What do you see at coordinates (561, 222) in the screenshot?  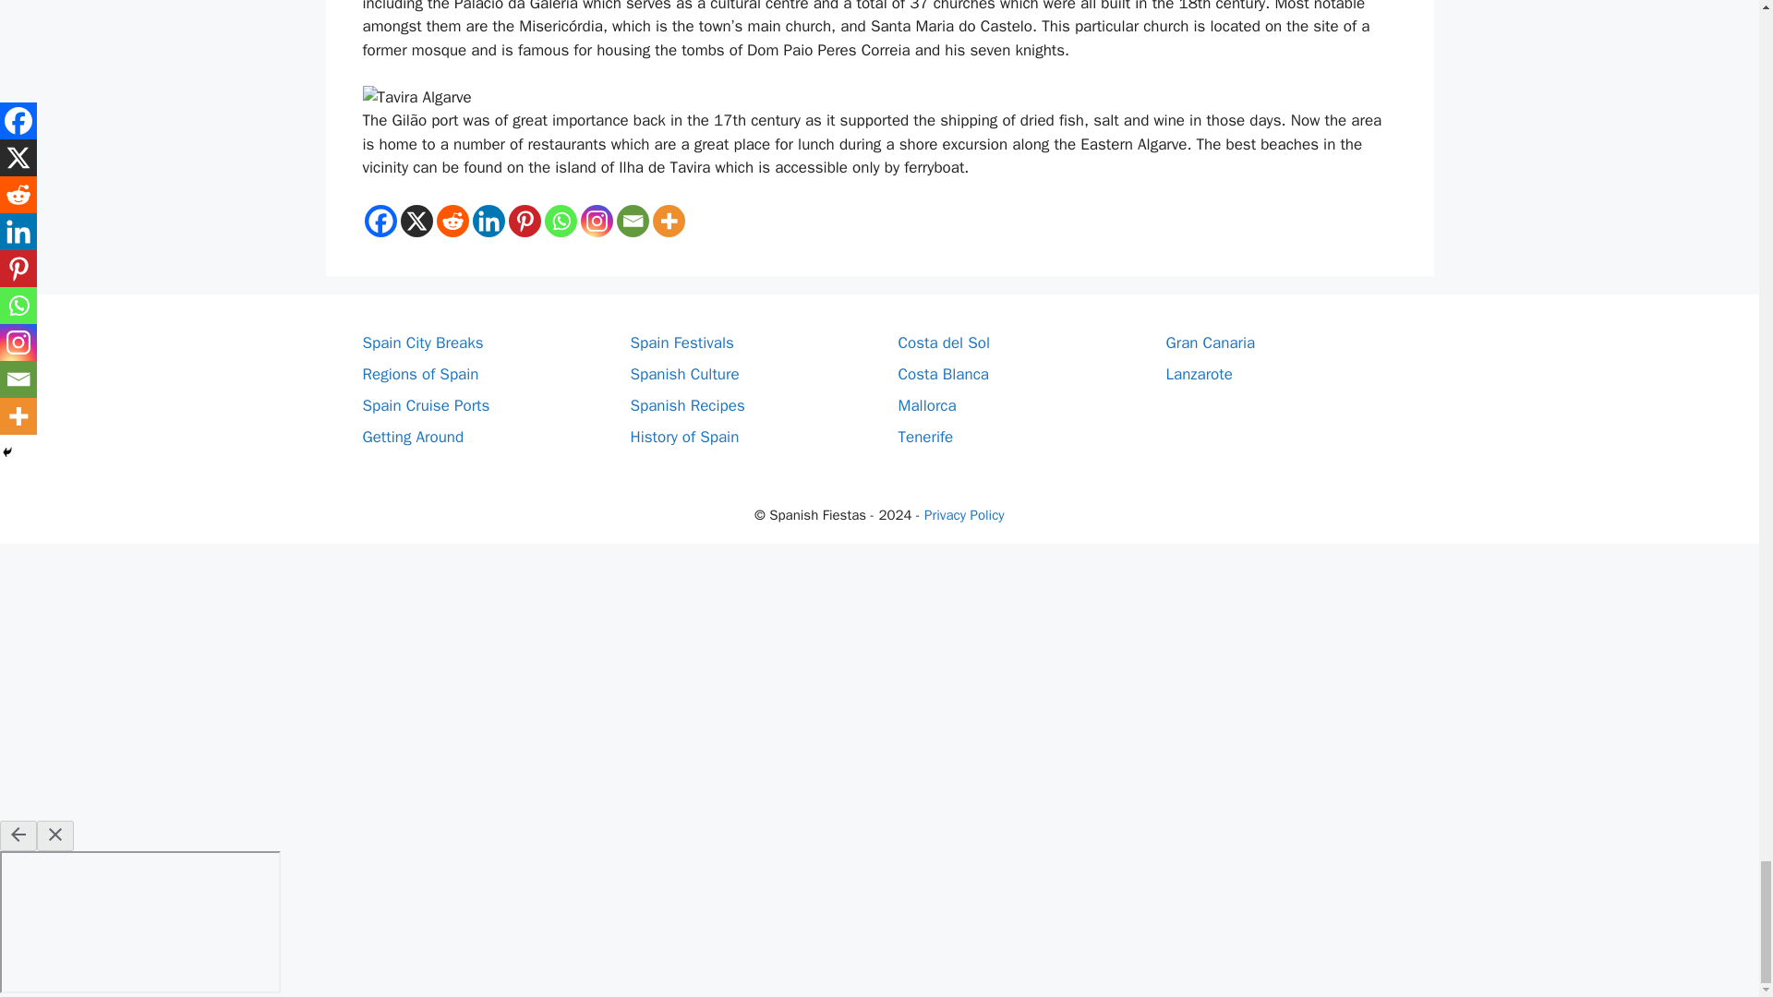 I see `Whatsapp` at bounding box center [561, 222].